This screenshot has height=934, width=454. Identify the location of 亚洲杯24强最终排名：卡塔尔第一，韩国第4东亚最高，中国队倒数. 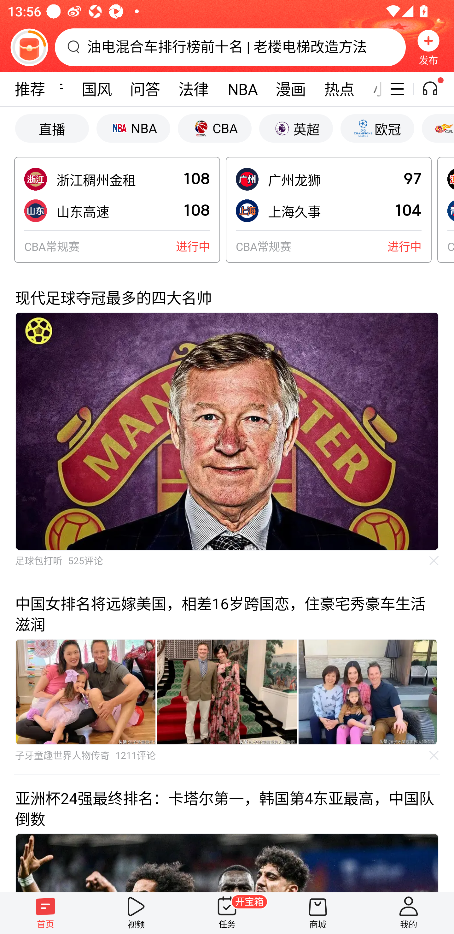
(227, 833).